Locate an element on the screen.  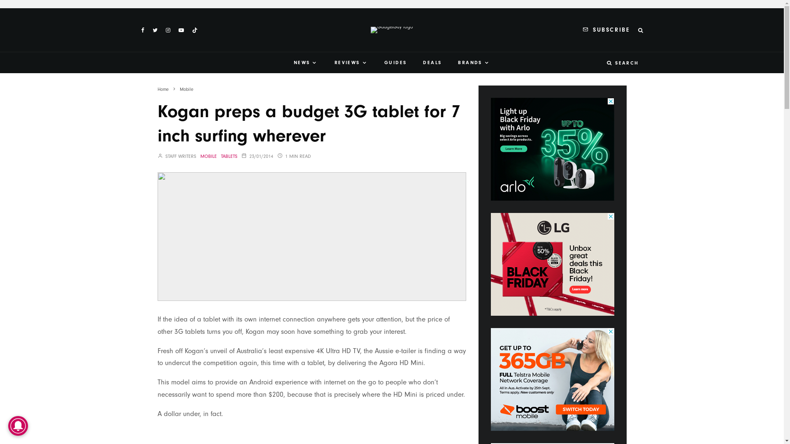
SUBSCRIBE is located at coordinates (606, 30).